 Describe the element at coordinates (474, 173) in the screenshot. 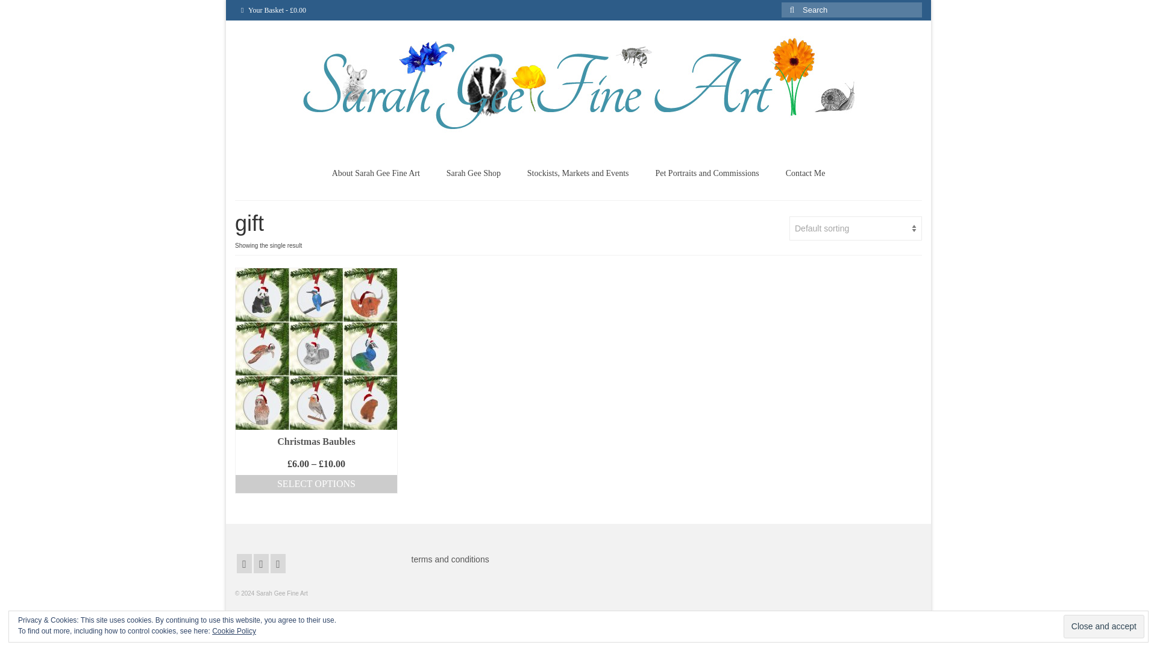

I see `Sarah Gee Shop` at that location.